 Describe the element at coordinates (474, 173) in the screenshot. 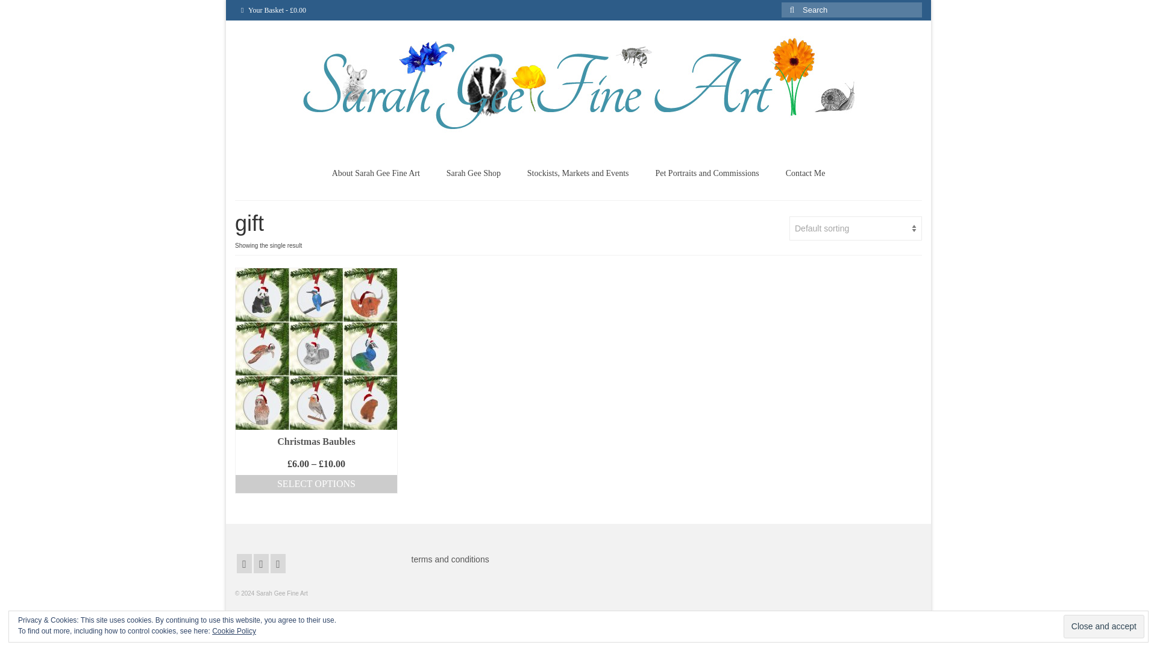

I see `Sarah Gee Shop` at that location.